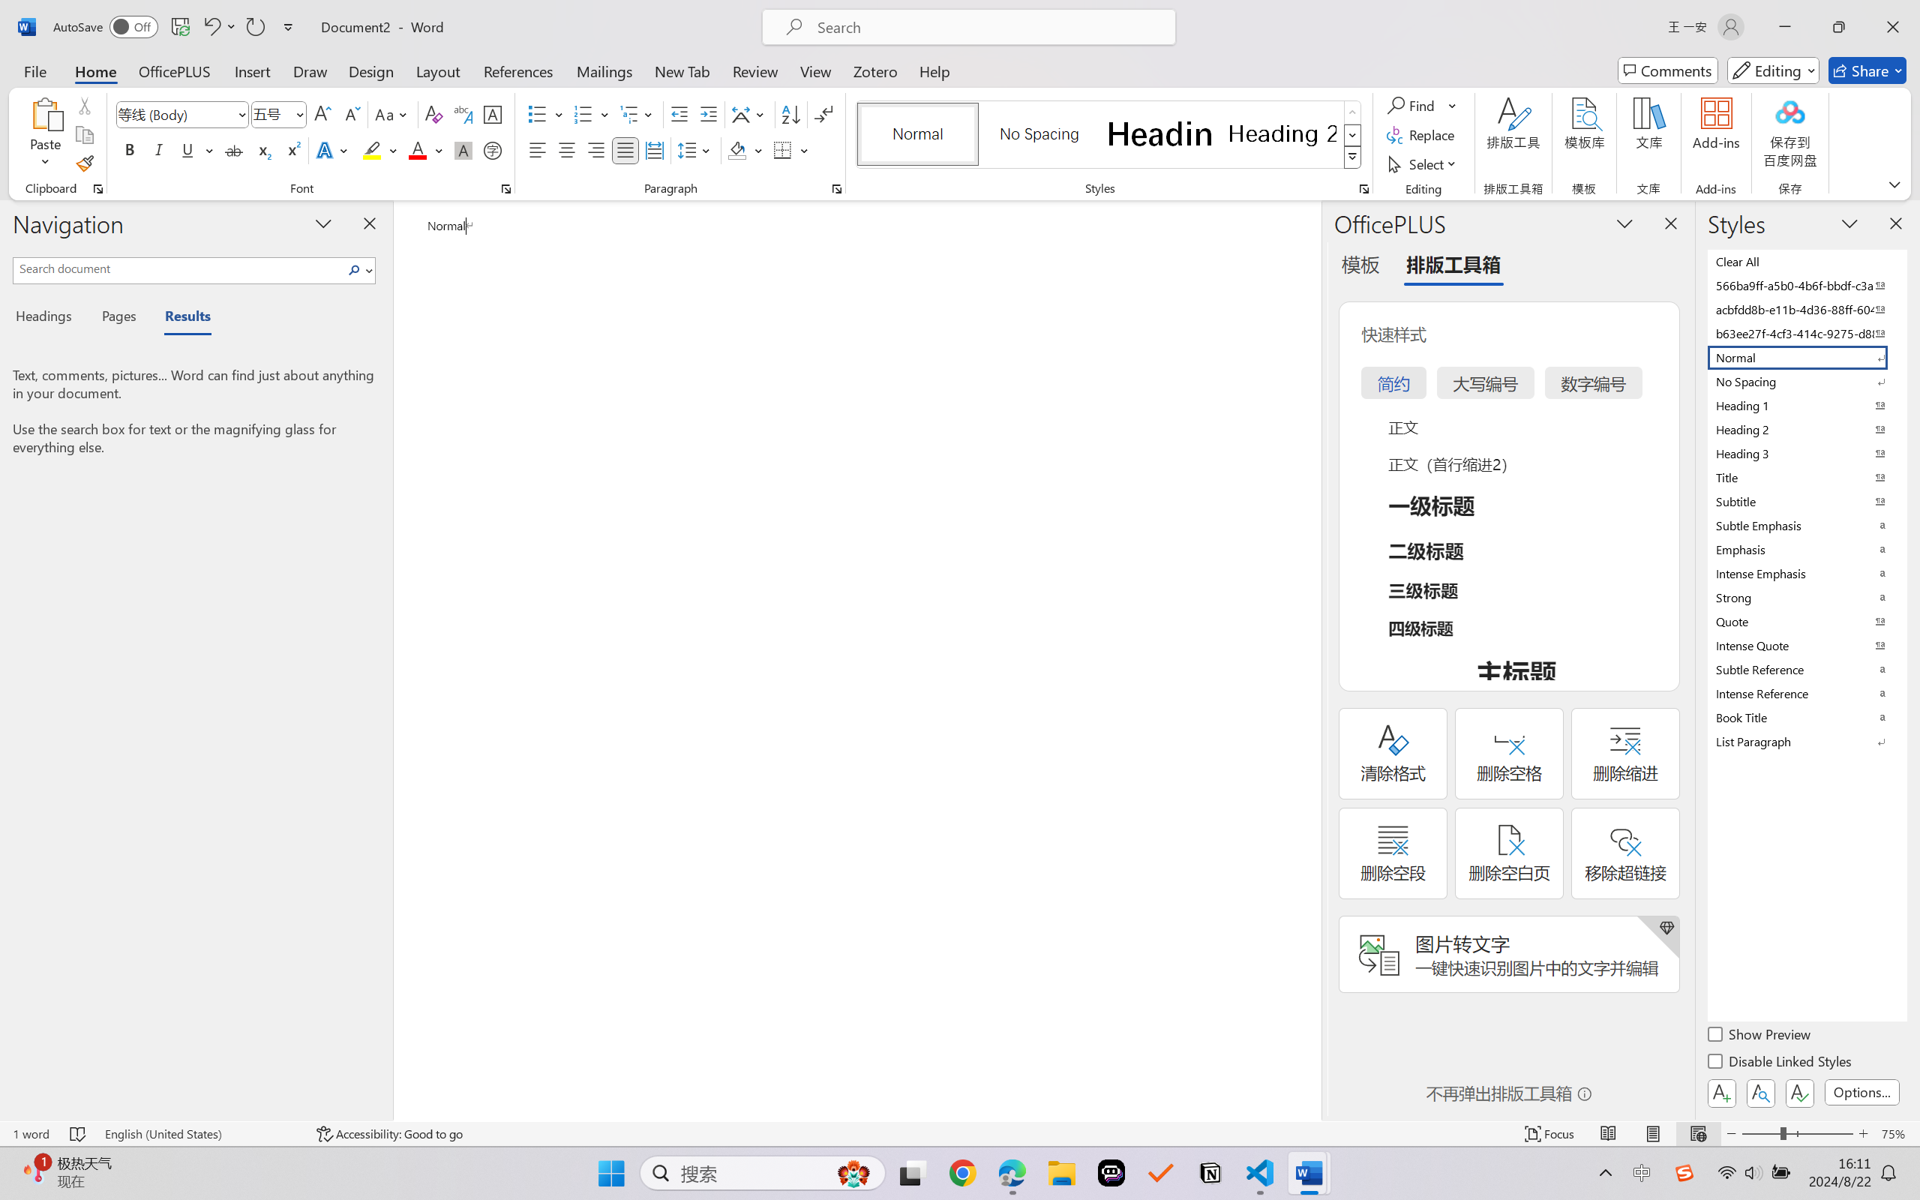 The width and height of the screenshot is (1920, 1200). What do you see at coordinates (180, 318) in the screenshot?
I see `Results` at bounding box center [180, 318].